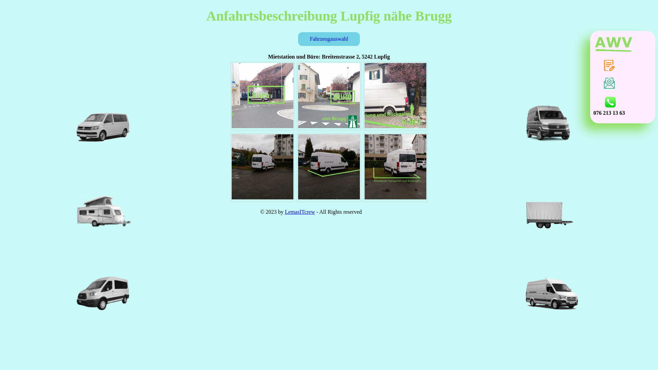  I want to click on Lieferwagenvermietung Brugg, so click(395, 126).